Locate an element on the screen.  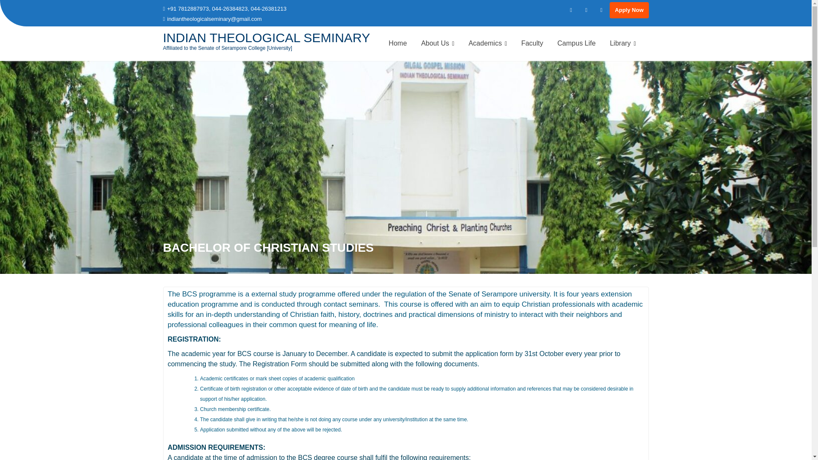
Faculty is located at coordinates (532, 43).